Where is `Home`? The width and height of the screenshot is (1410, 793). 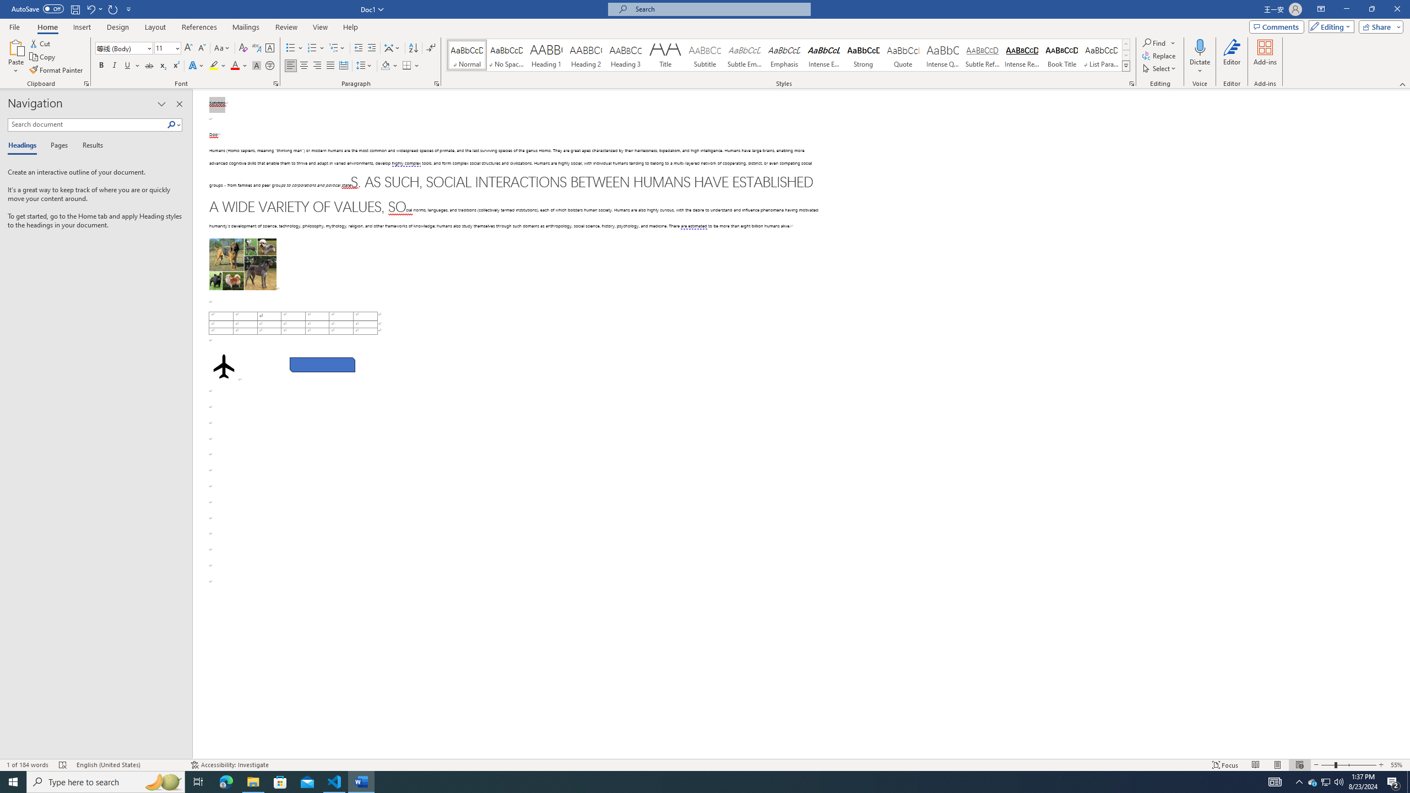 Home is located at coordinates (47, 27).